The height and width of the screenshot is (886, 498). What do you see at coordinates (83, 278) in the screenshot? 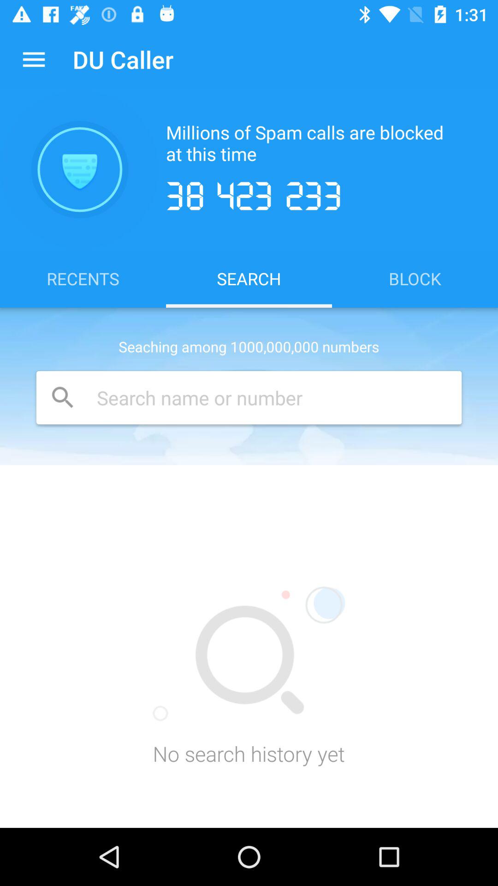
I see `press the recents icon` at bounding box center [83, 278].